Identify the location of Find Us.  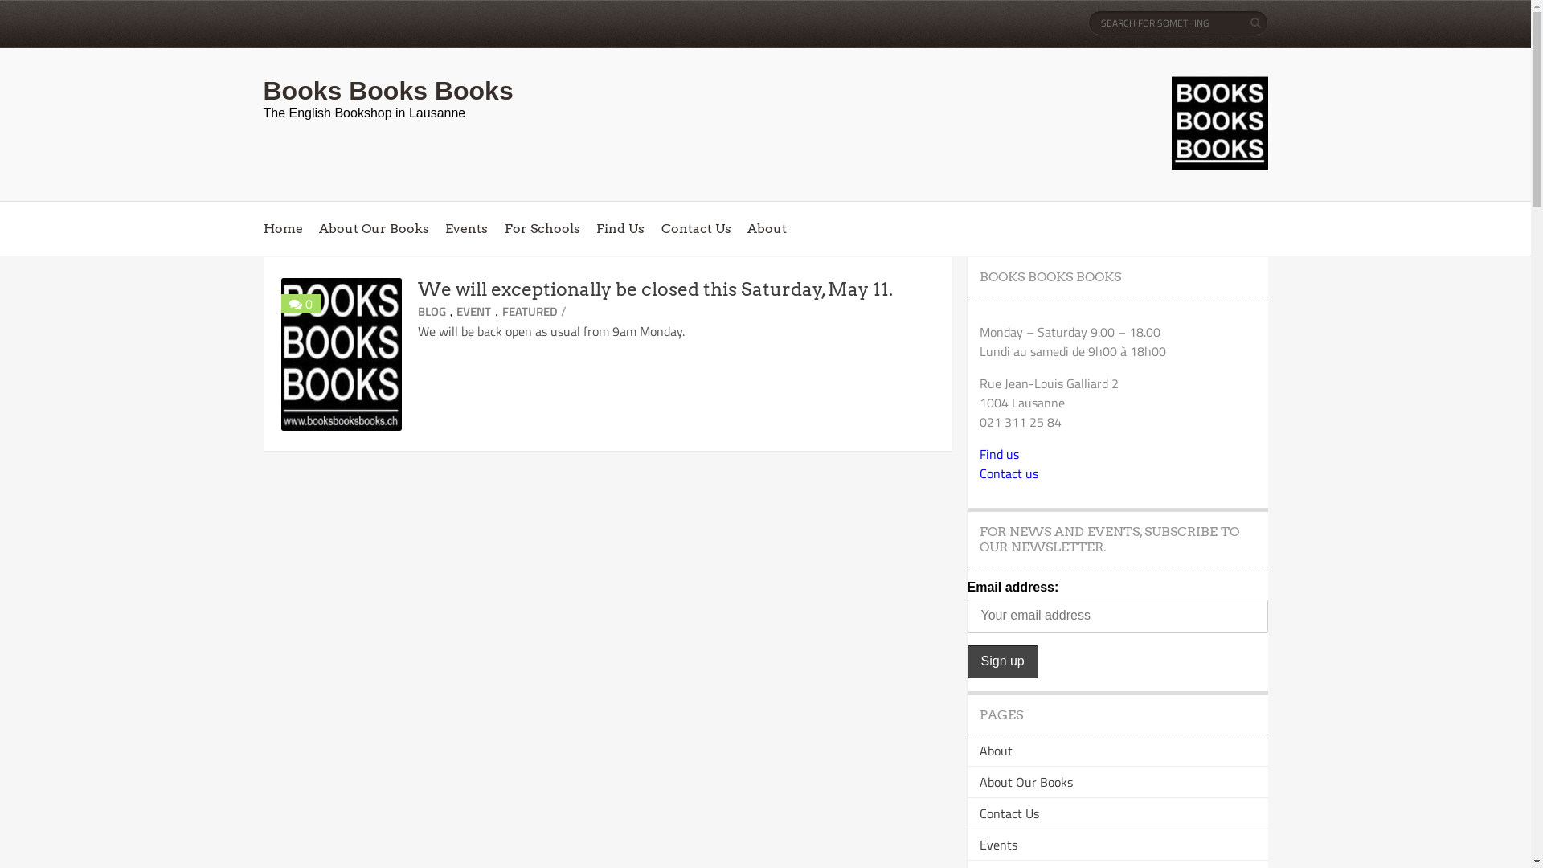
(620, 228).